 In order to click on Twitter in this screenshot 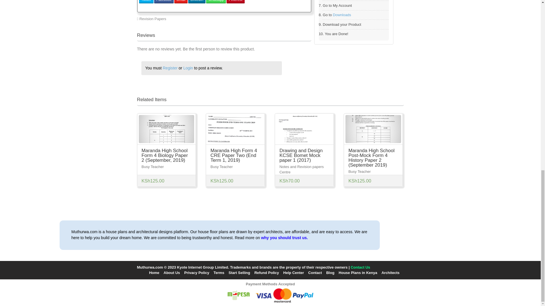, I will do `click(146, 2)`.